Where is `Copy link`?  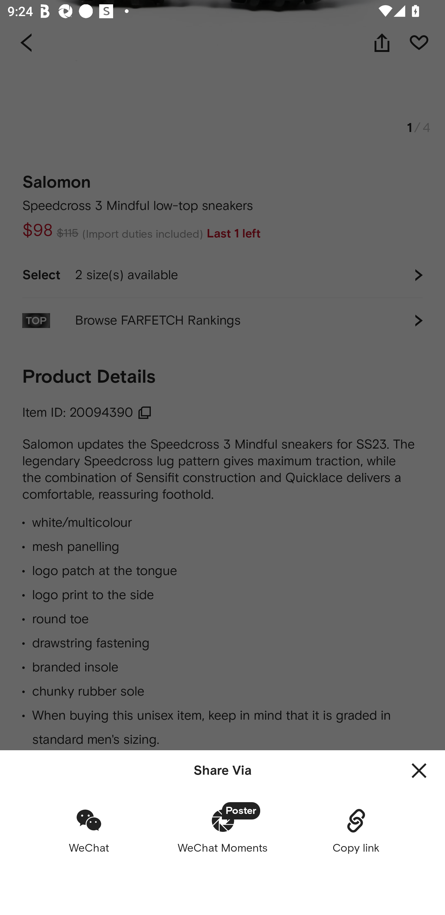
Copy link is located at coordinates (356, 831).